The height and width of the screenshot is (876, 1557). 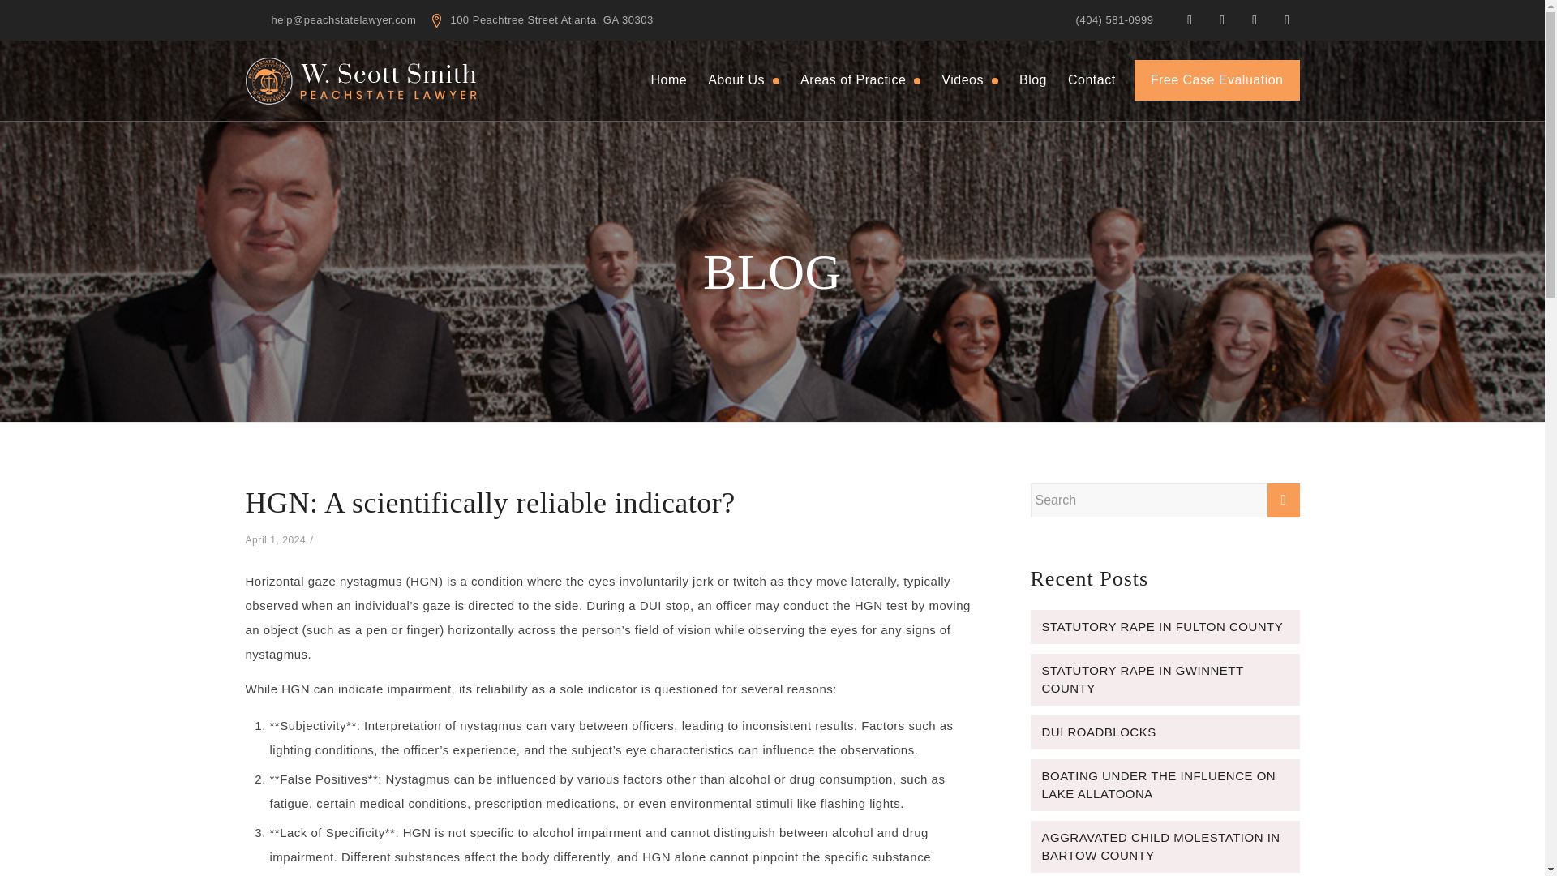 I want to click on Twitter, so click(x=1221, y=19).